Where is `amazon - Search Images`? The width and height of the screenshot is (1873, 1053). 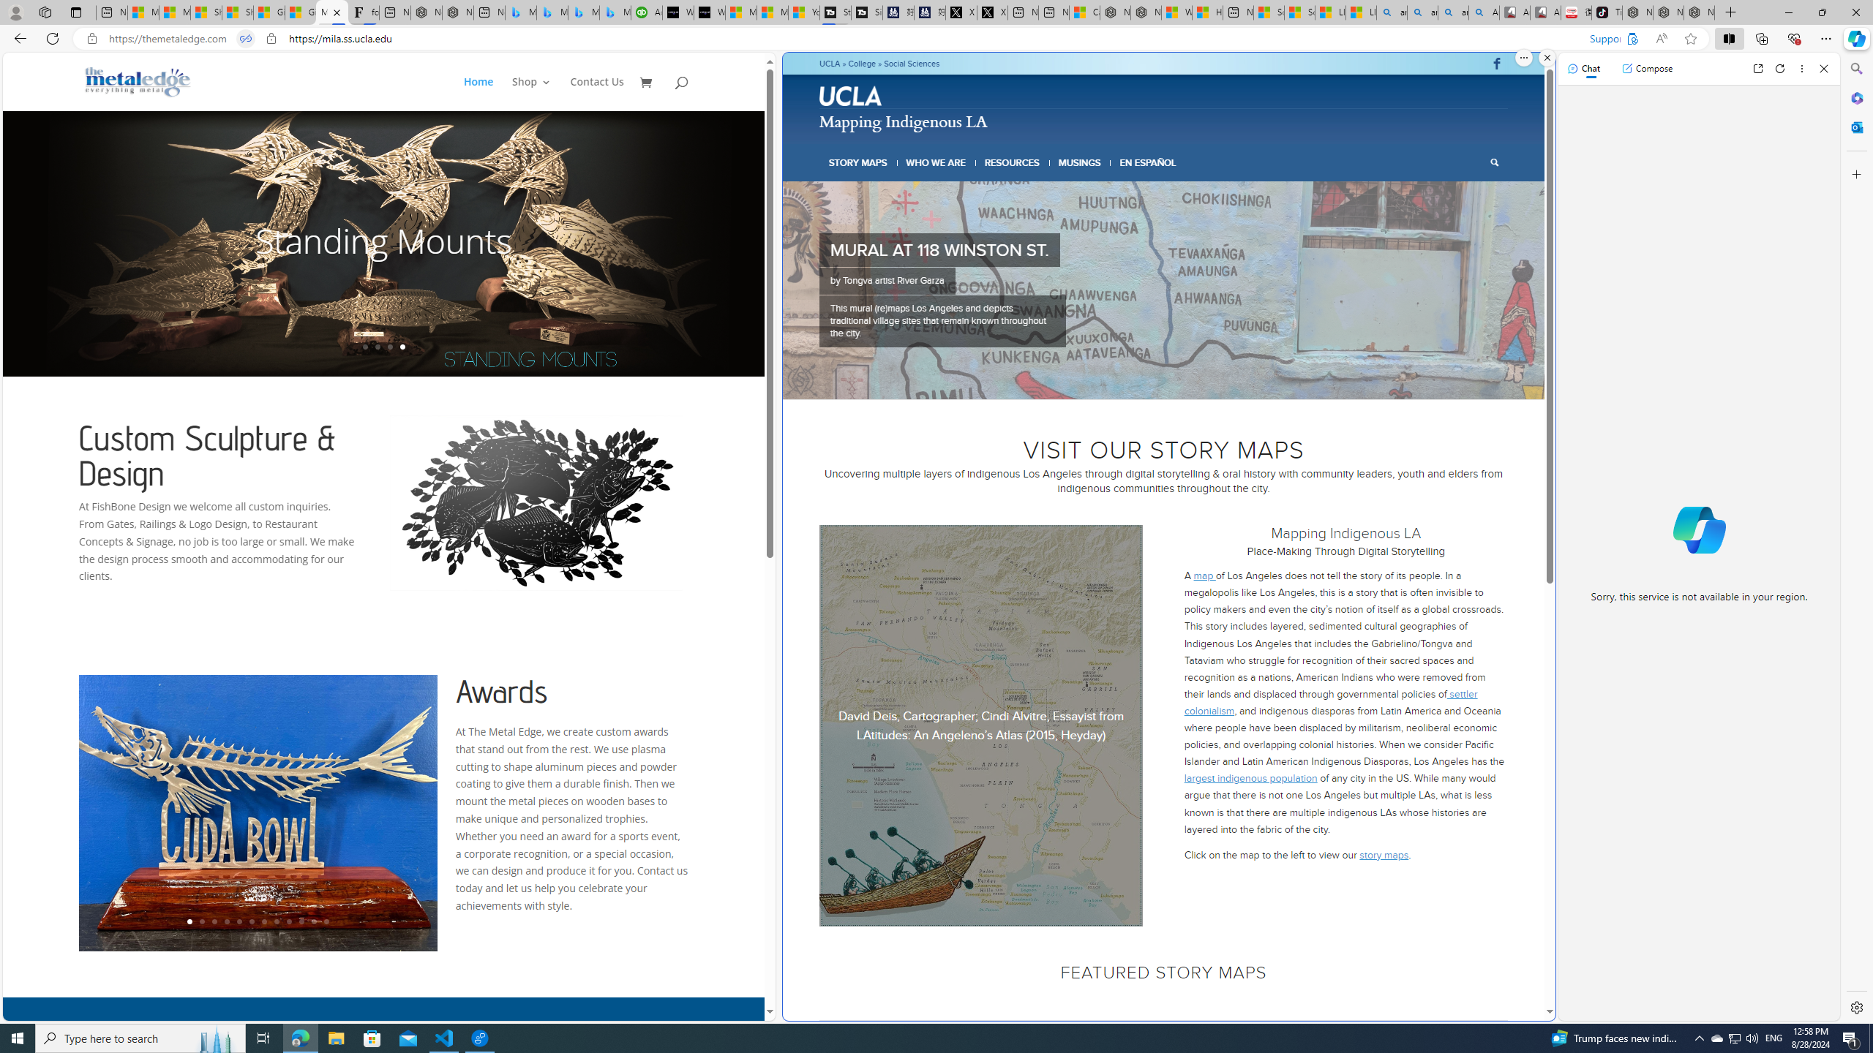 amazon - Search Images is located at coordinates (1453, 12).